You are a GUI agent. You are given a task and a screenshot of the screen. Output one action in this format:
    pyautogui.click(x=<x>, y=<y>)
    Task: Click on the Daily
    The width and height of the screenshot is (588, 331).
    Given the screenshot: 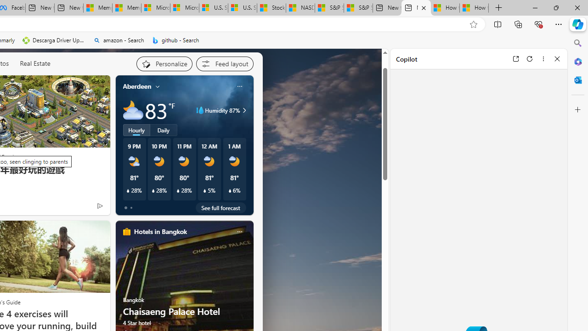 What is the action you would take?
    pyautogui.click(x=164, y=130)
    